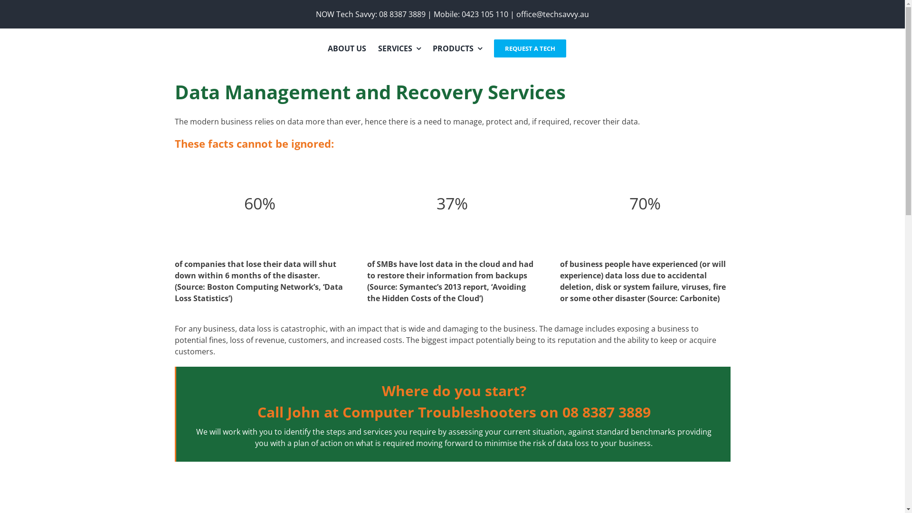 This screenshot has width=912, height=513. I want to click on ABOUT US, so click(347, 48).